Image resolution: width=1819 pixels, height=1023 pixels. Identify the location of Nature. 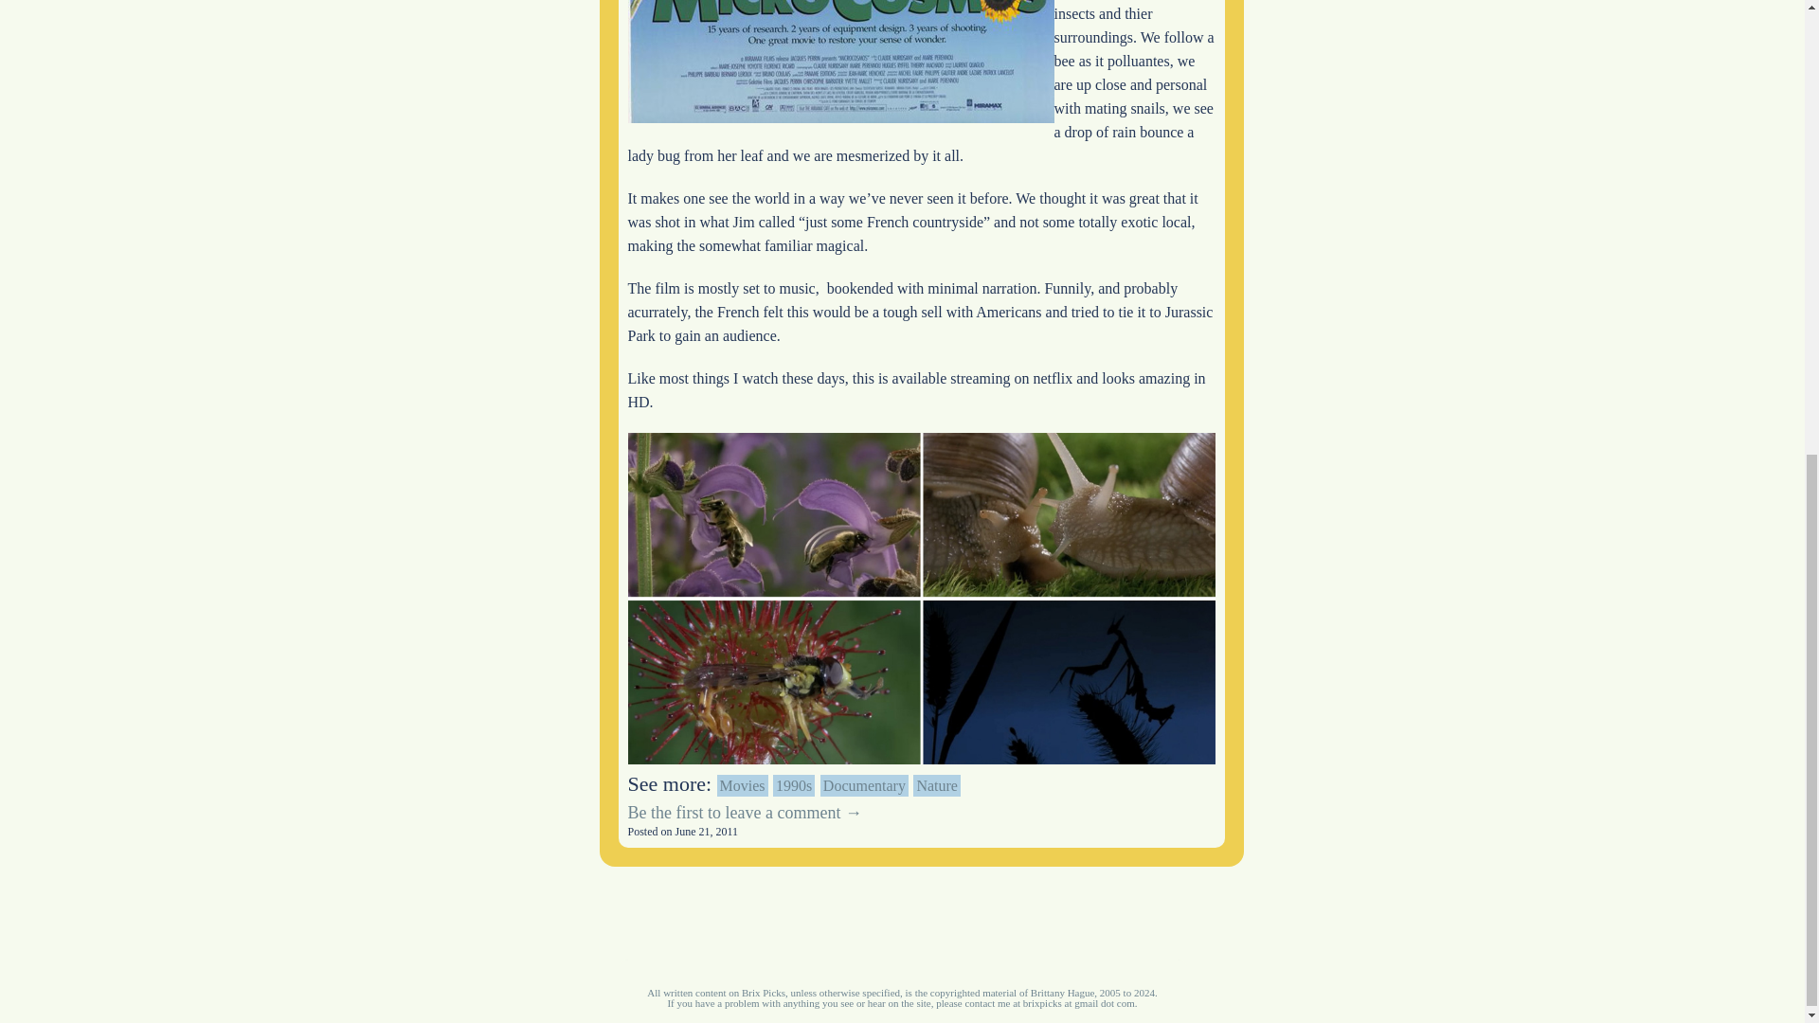
(936, 785).